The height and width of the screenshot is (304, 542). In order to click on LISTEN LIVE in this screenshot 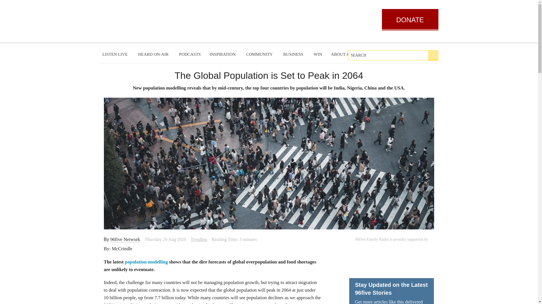, I will do `click(116, 54)`.